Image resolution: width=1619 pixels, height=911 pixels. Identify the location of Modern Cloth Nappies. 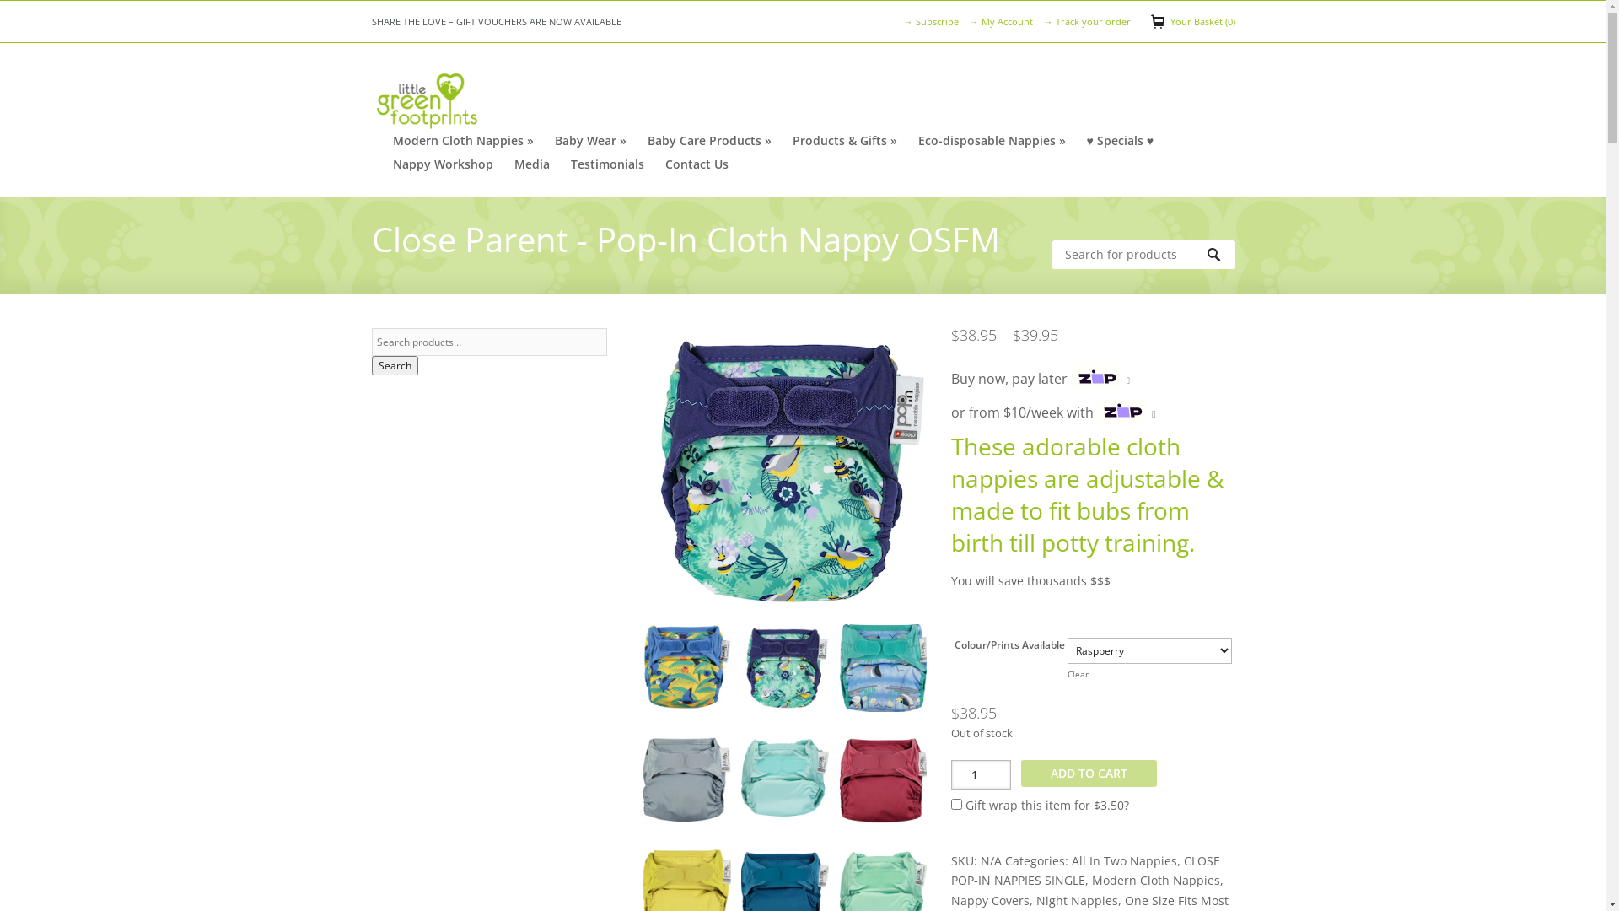
(1156, 881).